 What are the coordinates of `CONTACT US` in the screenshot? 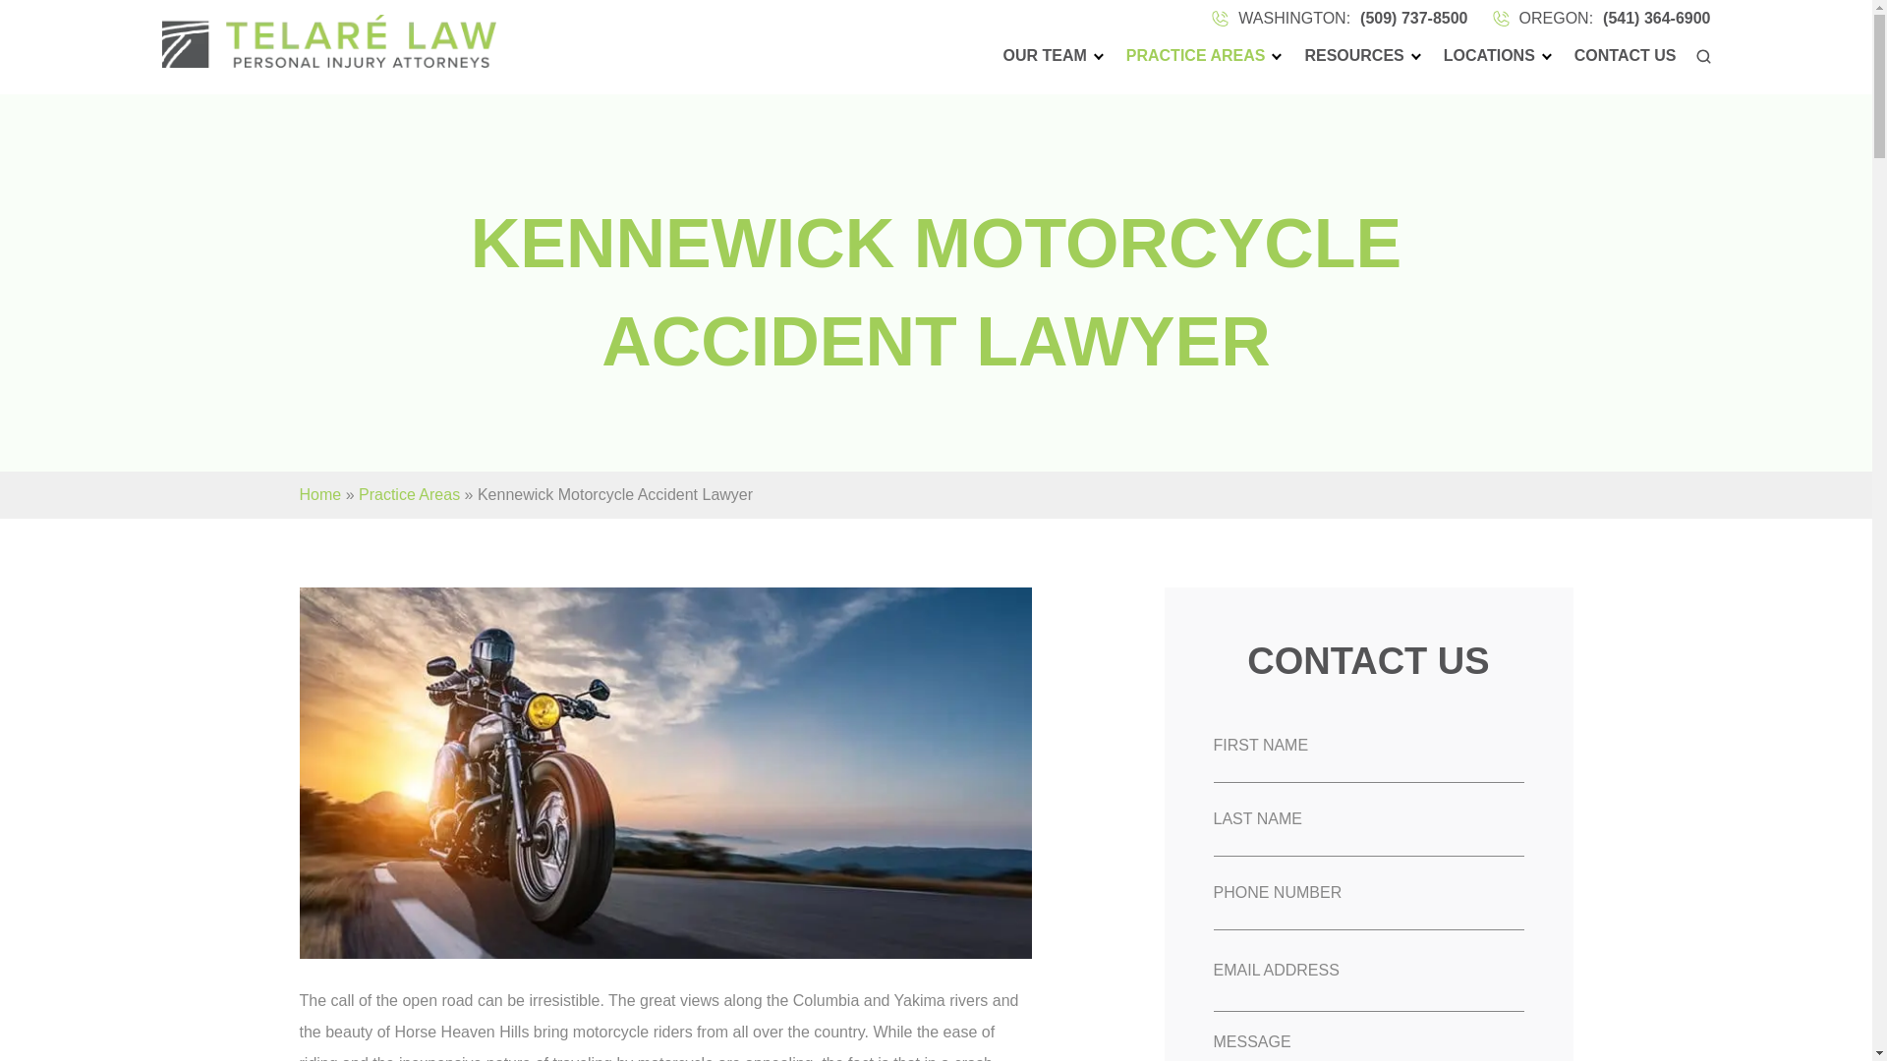 It's located at (1626, 56).